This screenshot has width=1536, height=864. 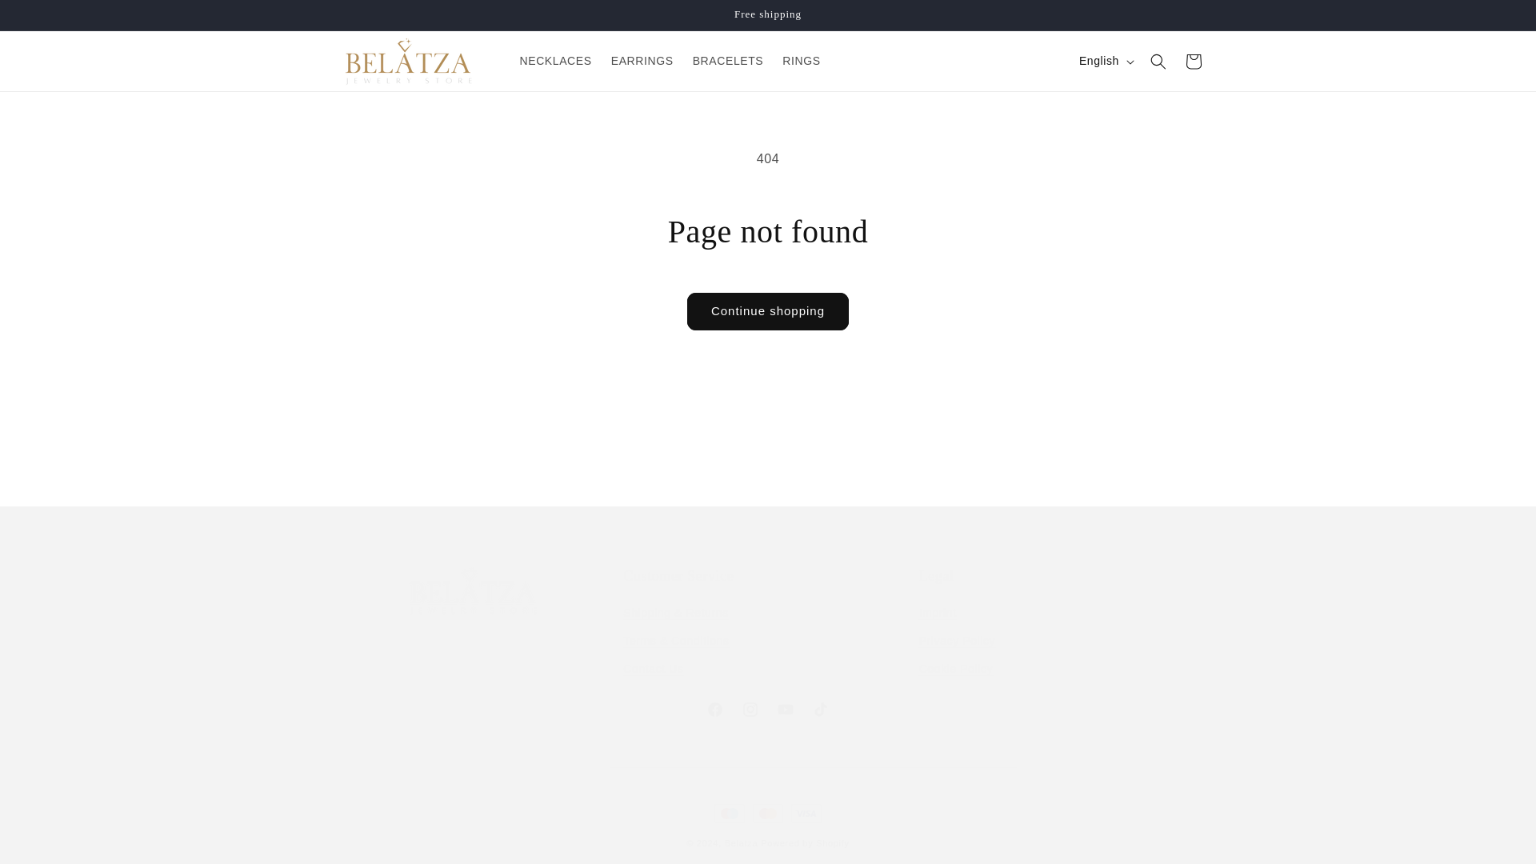 What do you see at coordinates (956, 669) in the screenshot?
I see `Cart` at bounding box center [956, 669].